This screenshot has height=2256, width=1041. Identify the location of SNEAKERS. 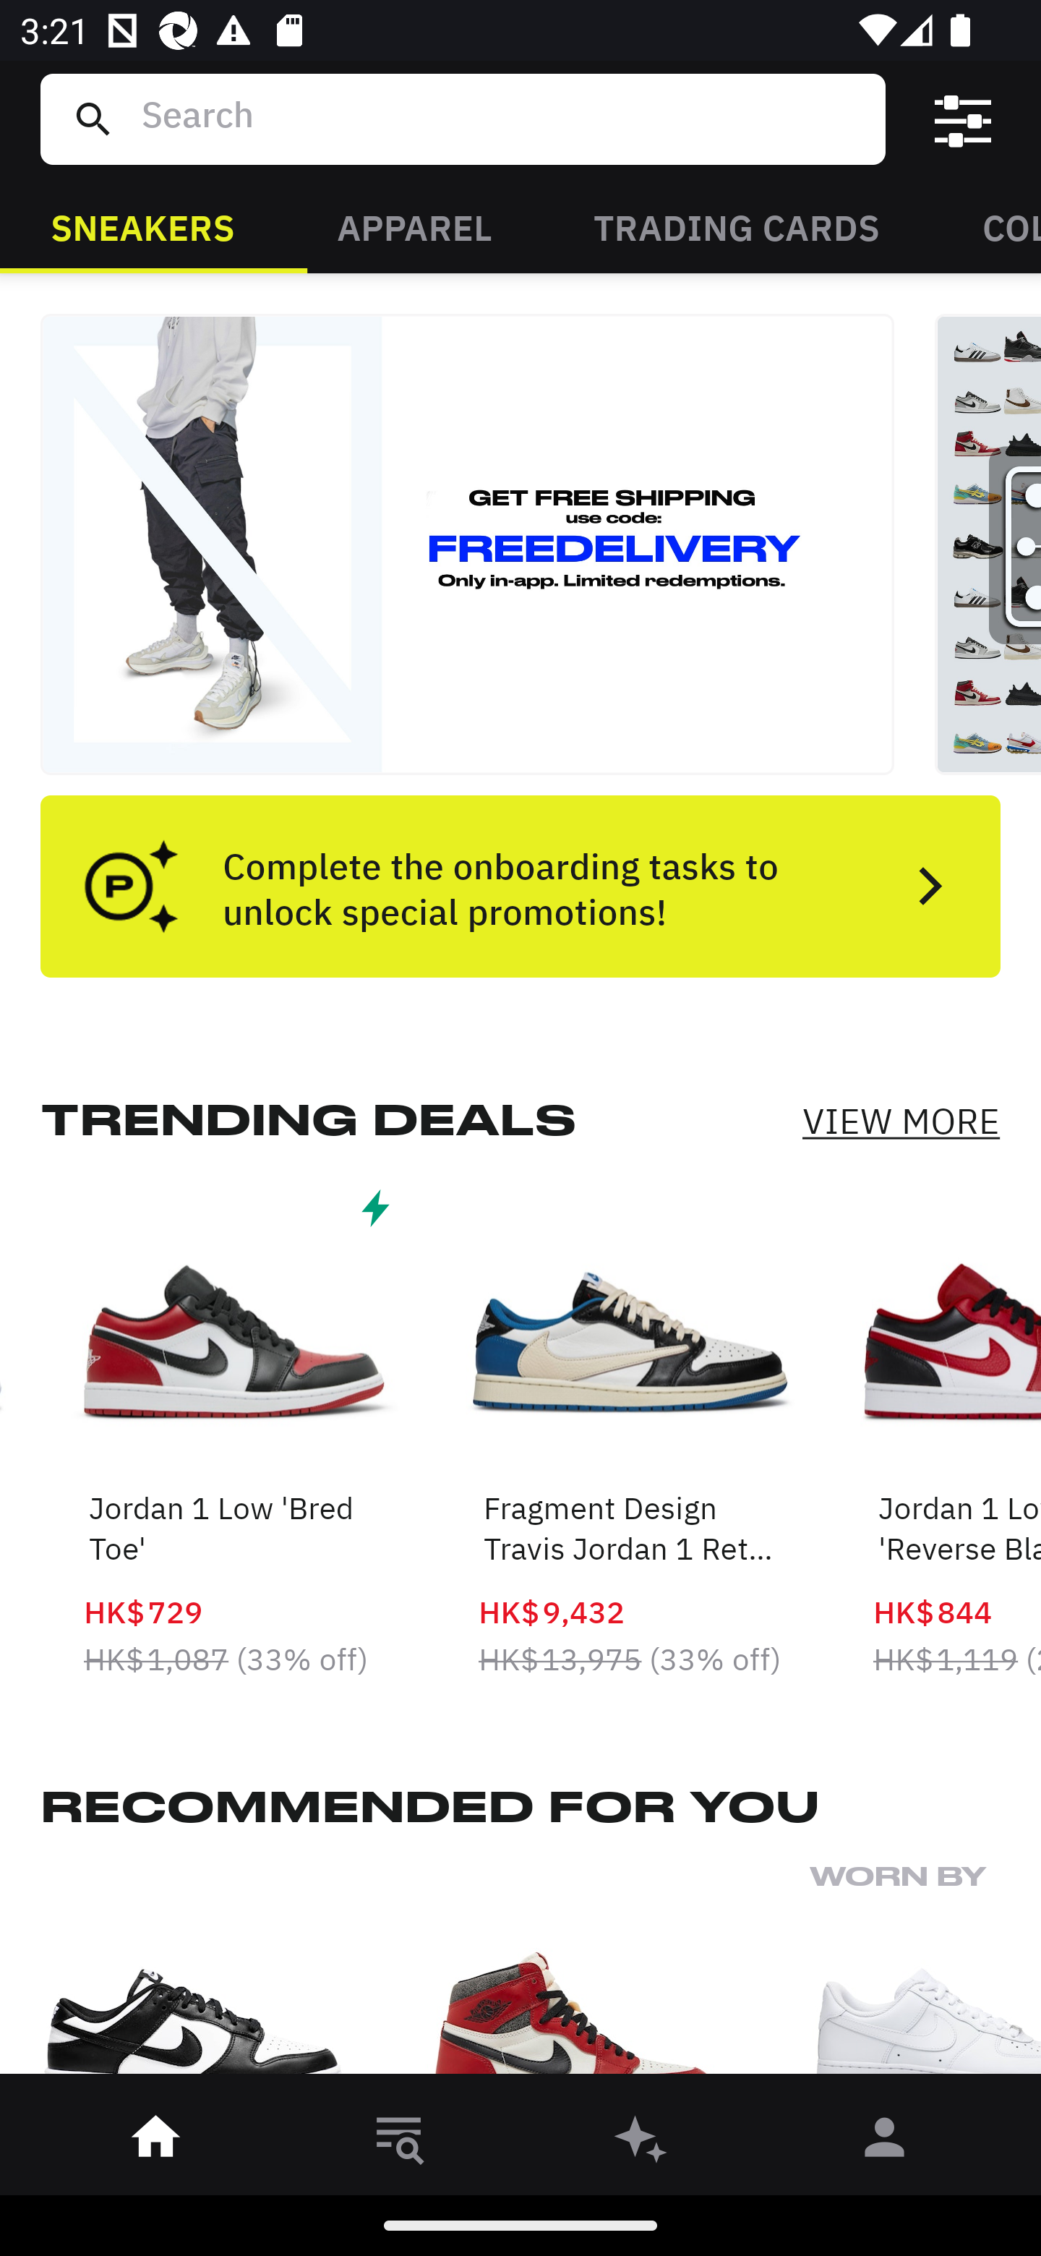
(142, 226).